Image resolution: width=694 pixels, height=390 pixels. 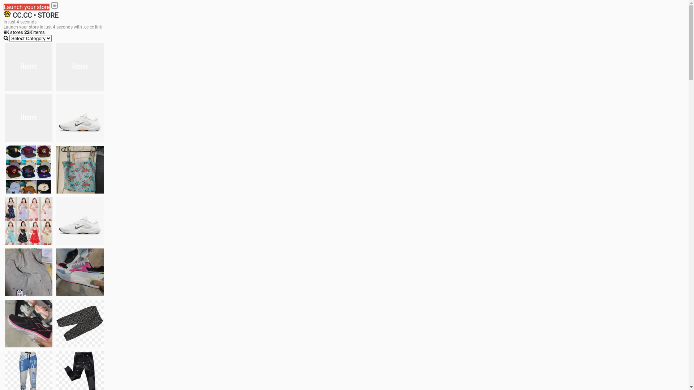 What do you see at coordinates (80, 118) in the screenshot?
I see `Shoes for boys` at bounding box center [80, 118].